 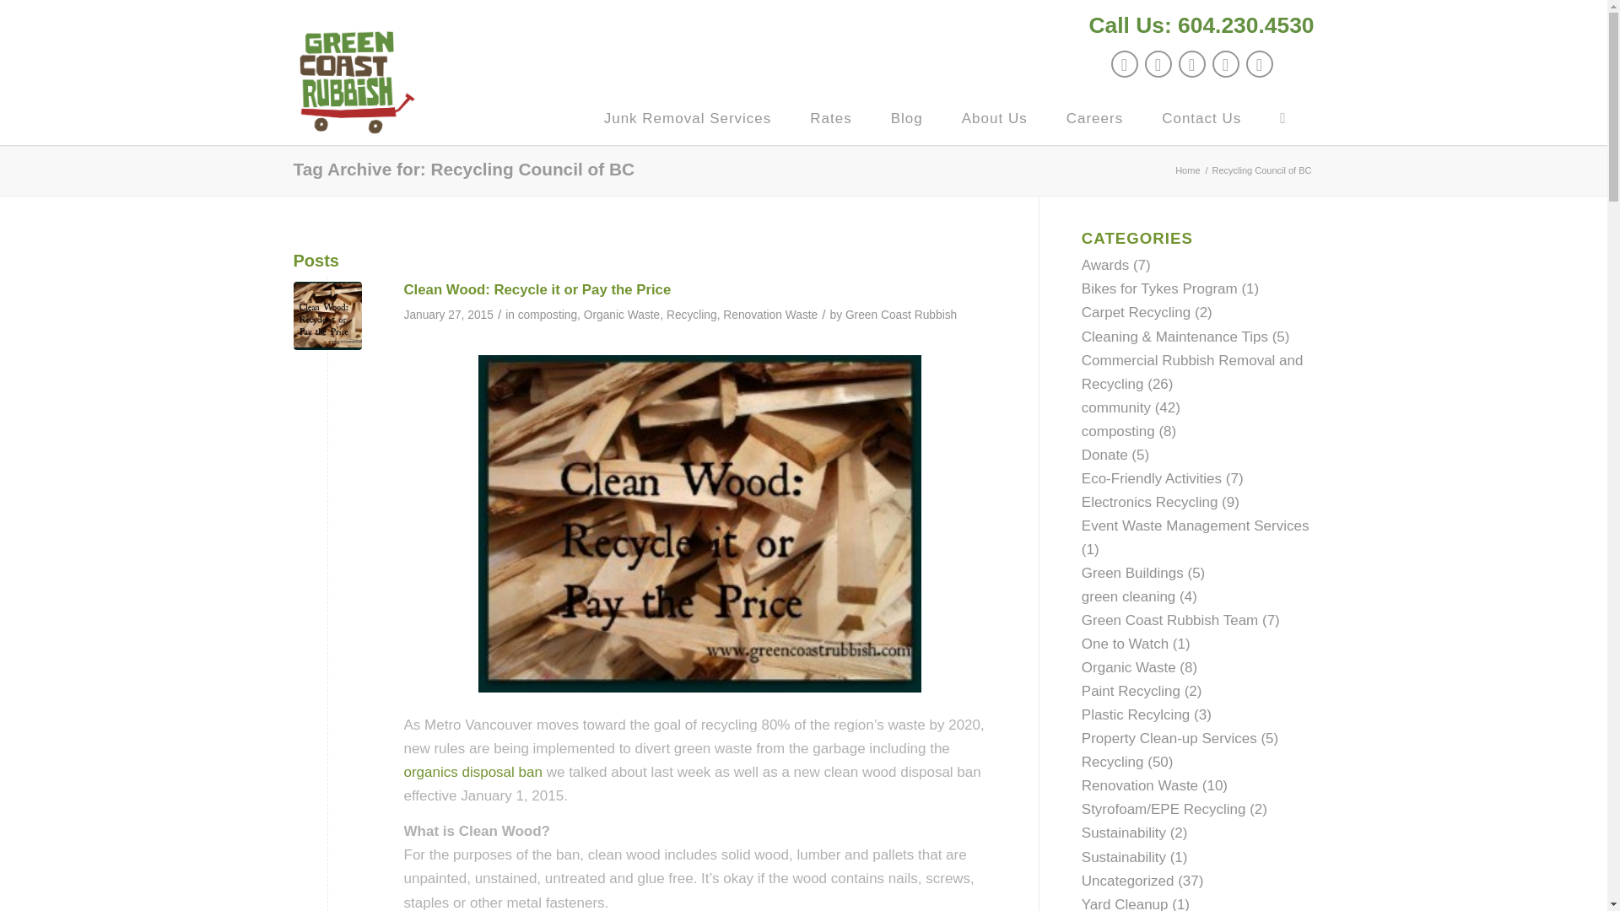 I want to click on Tag Archive for: Recycling Council of BC, so click(x=464, y=169).